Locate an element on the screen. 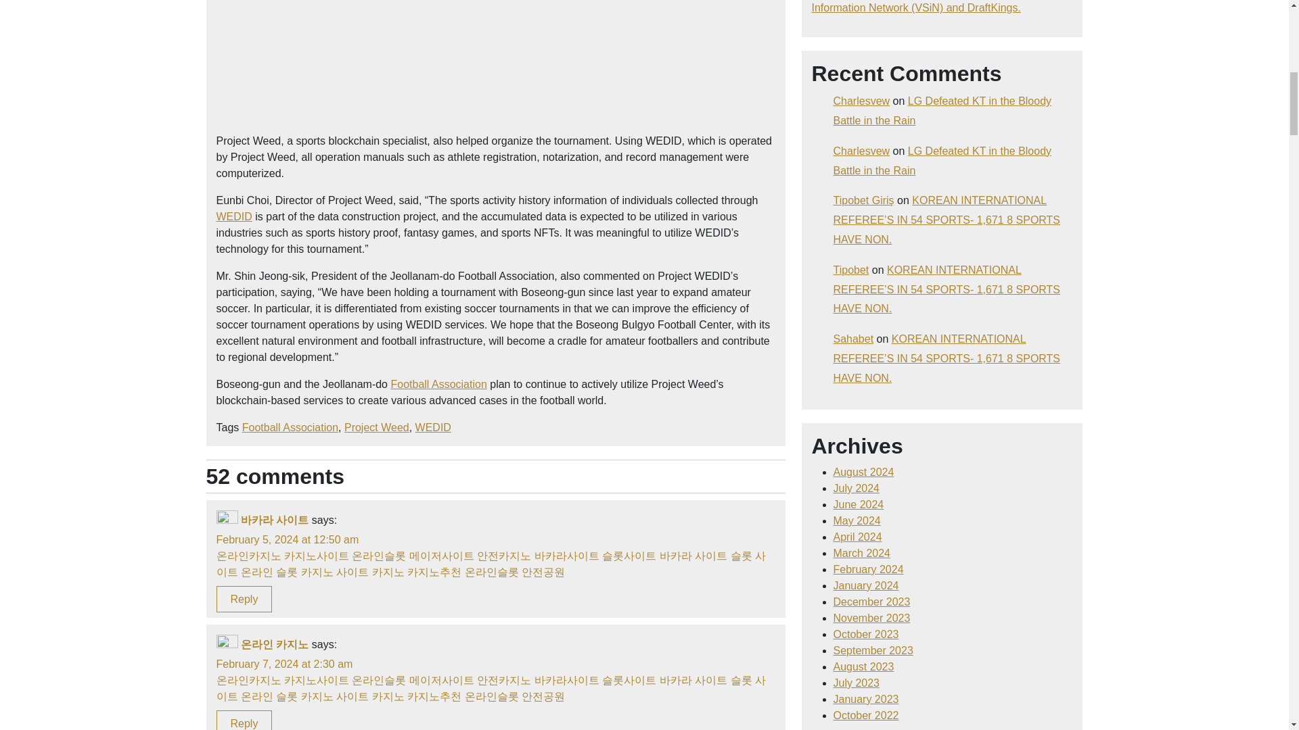  Project Weed is located at coordinates (376, 427).